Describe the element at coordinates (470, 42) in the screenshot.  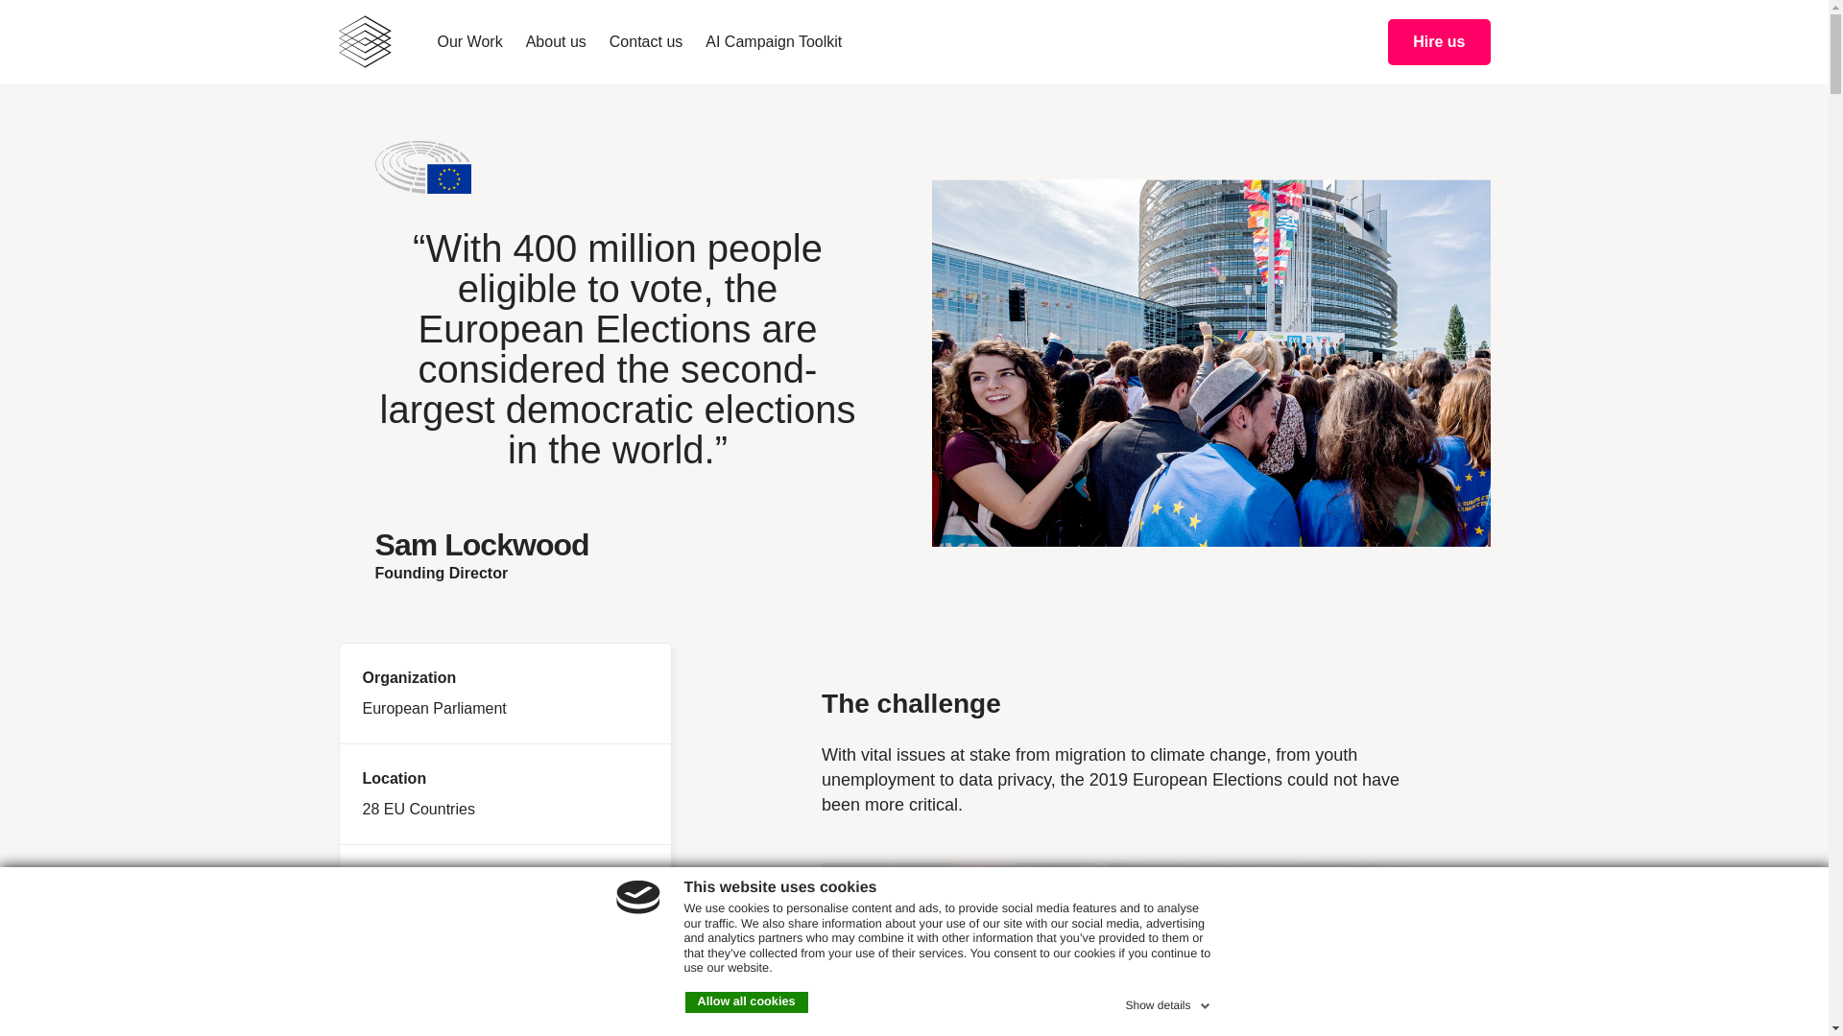
I see `Our Work` at that location.